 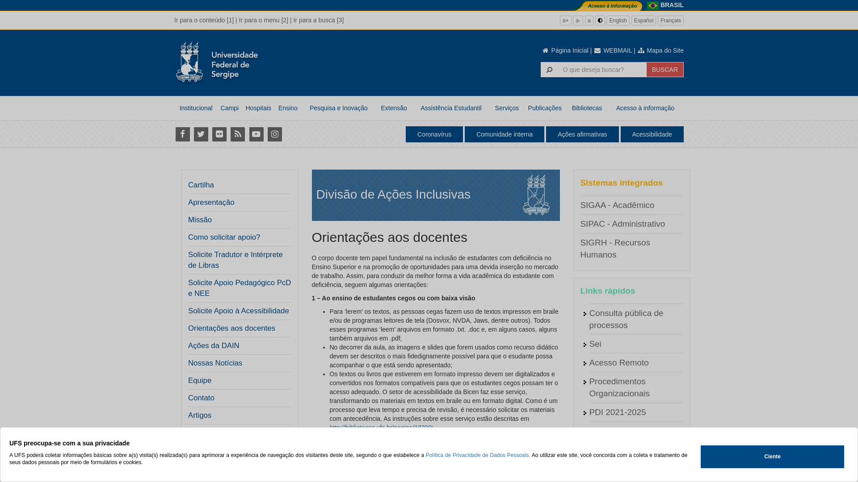 What do you see at coordinates (622, 224) in the screenshot?
I see `SIPAC - Administrativo` at bounding box center [622, 224].